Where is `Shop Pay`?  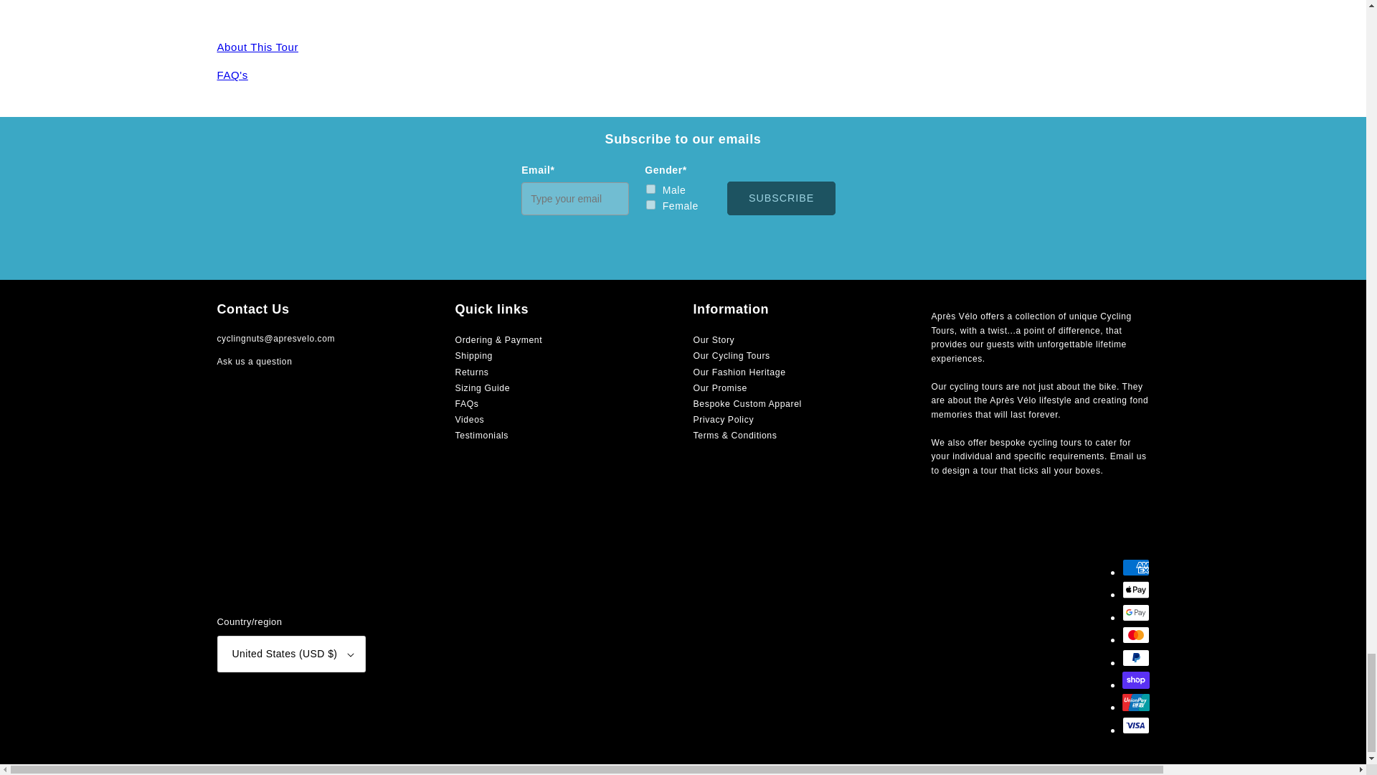 Shop Pay is located at coordinates (1135, 680).